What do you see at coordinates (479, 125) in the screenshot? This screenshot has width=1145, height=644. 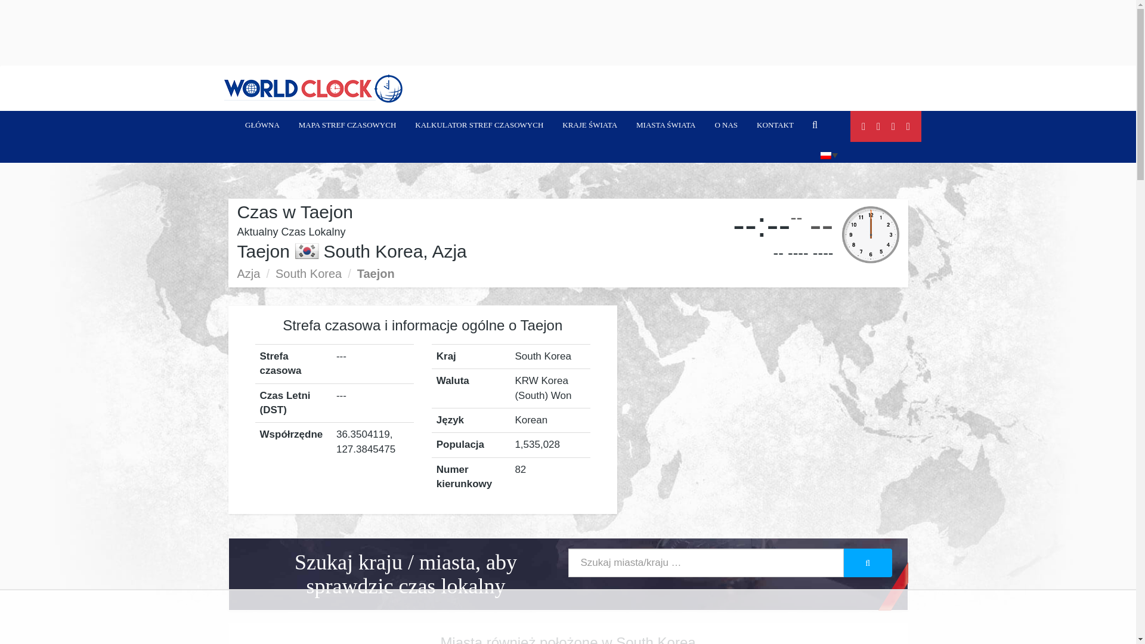 I see `KALKULATOR STREF CZASOWYCH` at bounding box center [479, 125].